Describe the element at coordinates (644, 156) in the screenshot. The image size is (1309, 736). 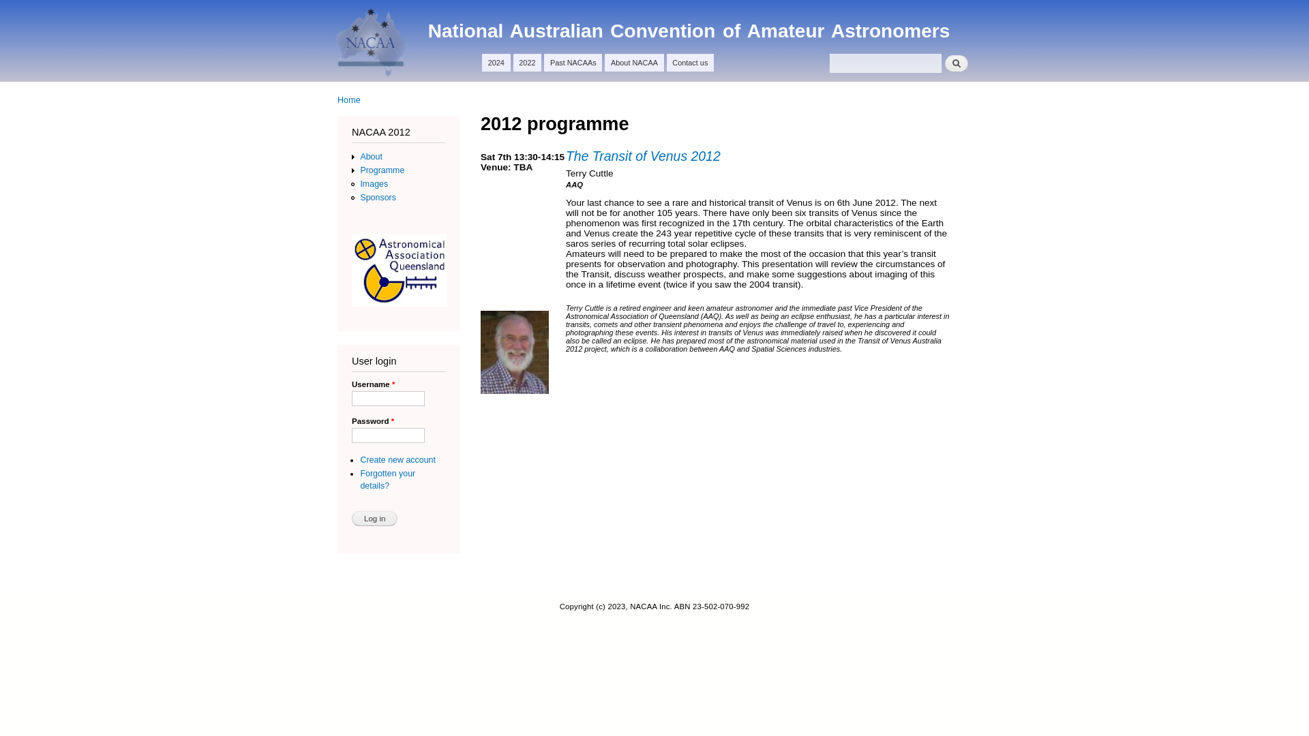
I see `The Transit of Venus 2012` at that location.